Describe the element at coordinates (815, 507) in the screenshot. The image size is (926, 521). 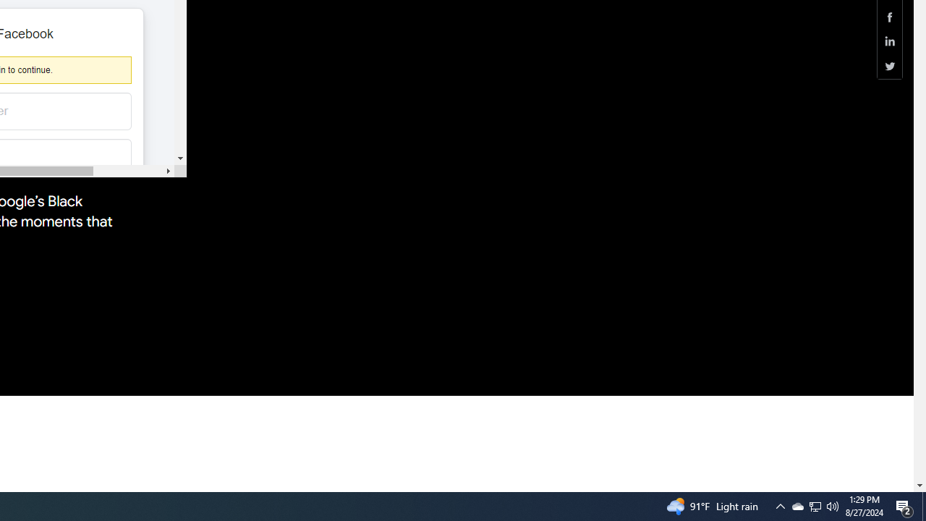
I see `Share this page (LinkedIn)` at that location.